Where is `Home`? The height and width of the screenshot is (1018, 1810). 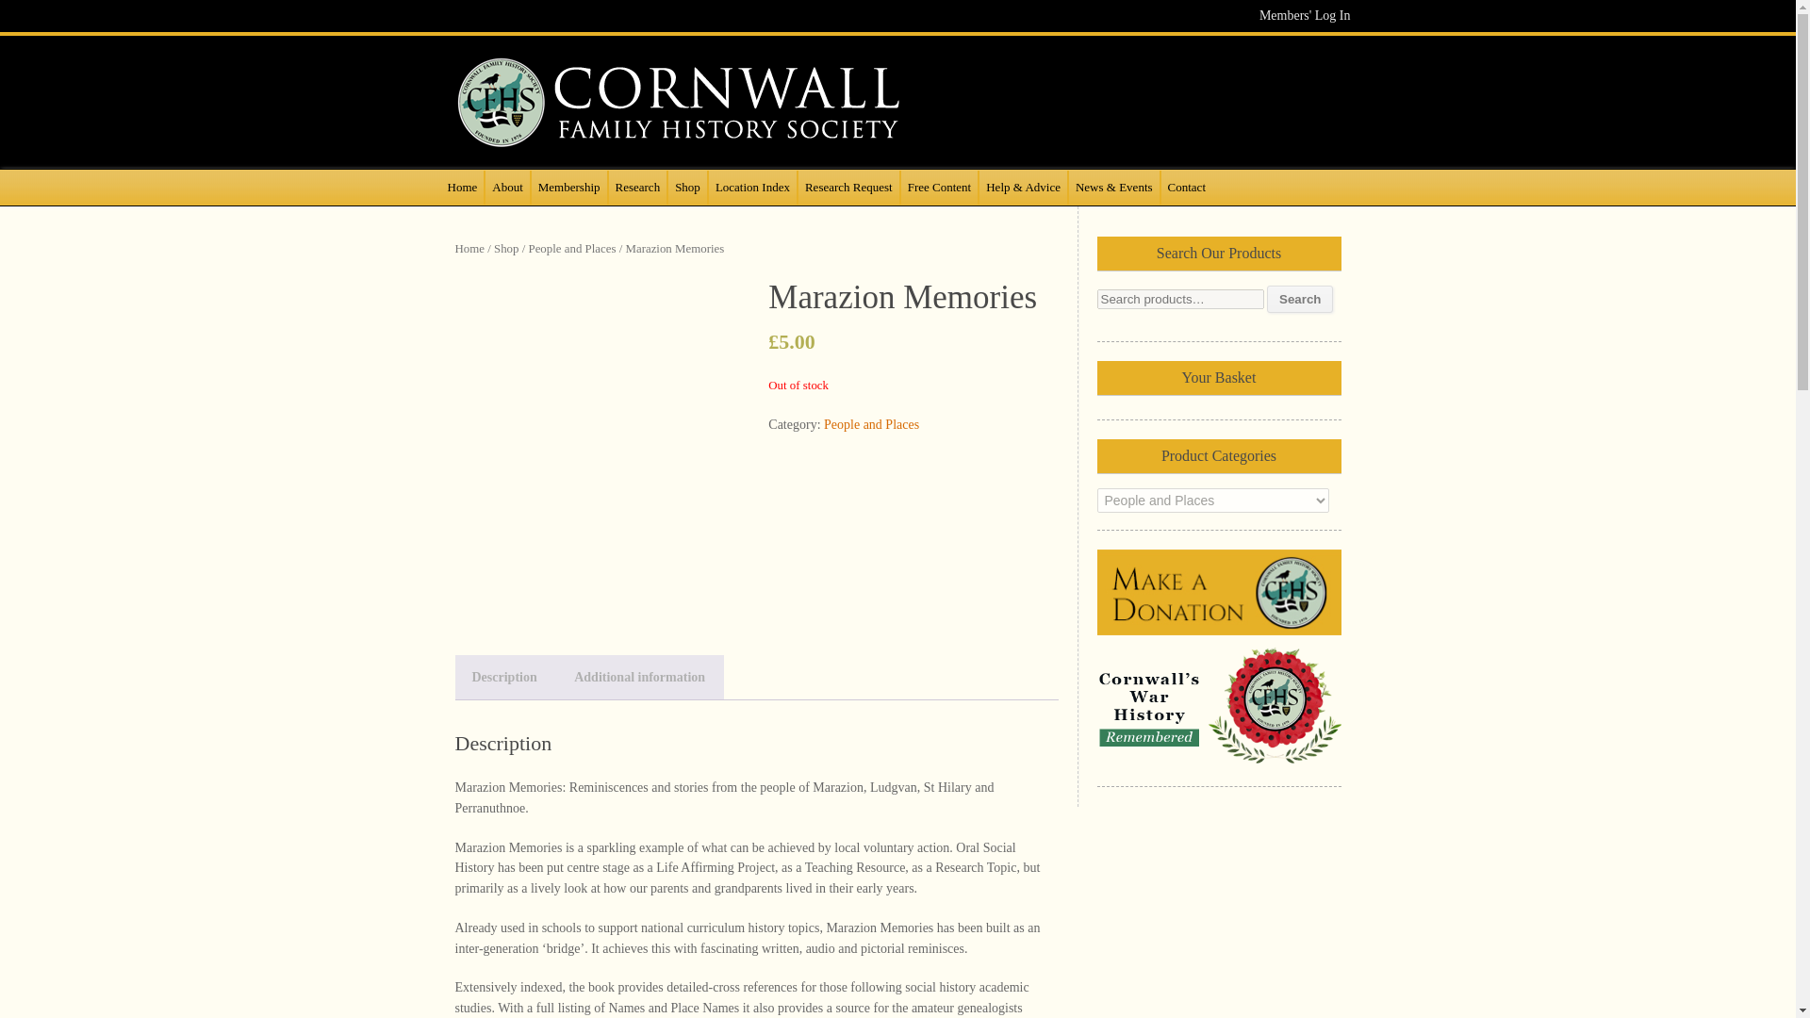
Home is located at coordinates (463, 188).